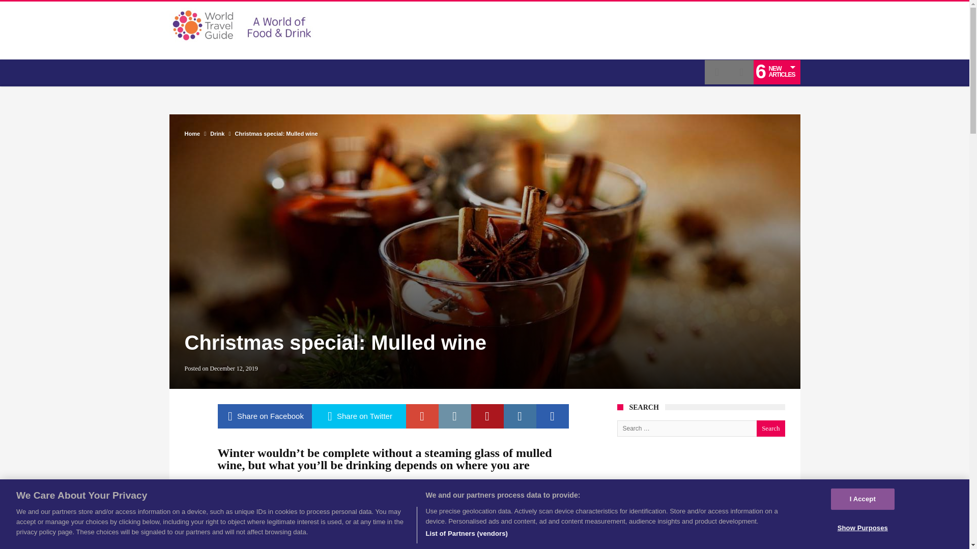  What do you see at coordinates (553, 416) in the screenshot?
I see `Share on Tumblr` at bounding box center [553, 416].